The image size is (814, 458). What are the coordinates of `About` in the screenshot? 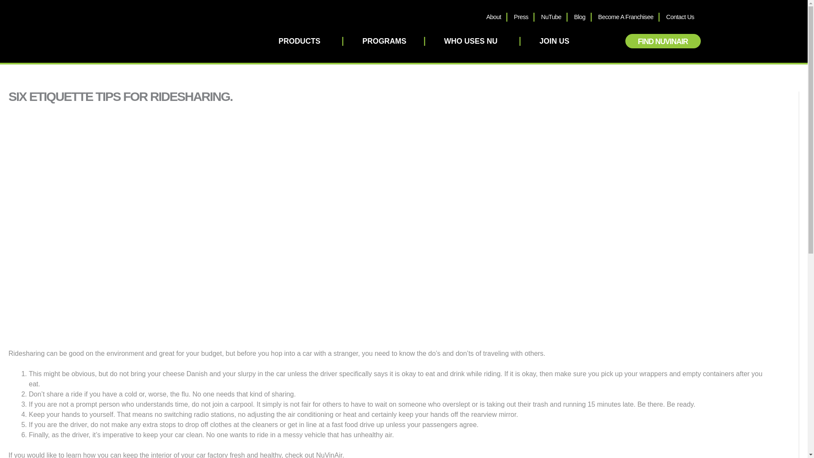 It's located at (493, 17).